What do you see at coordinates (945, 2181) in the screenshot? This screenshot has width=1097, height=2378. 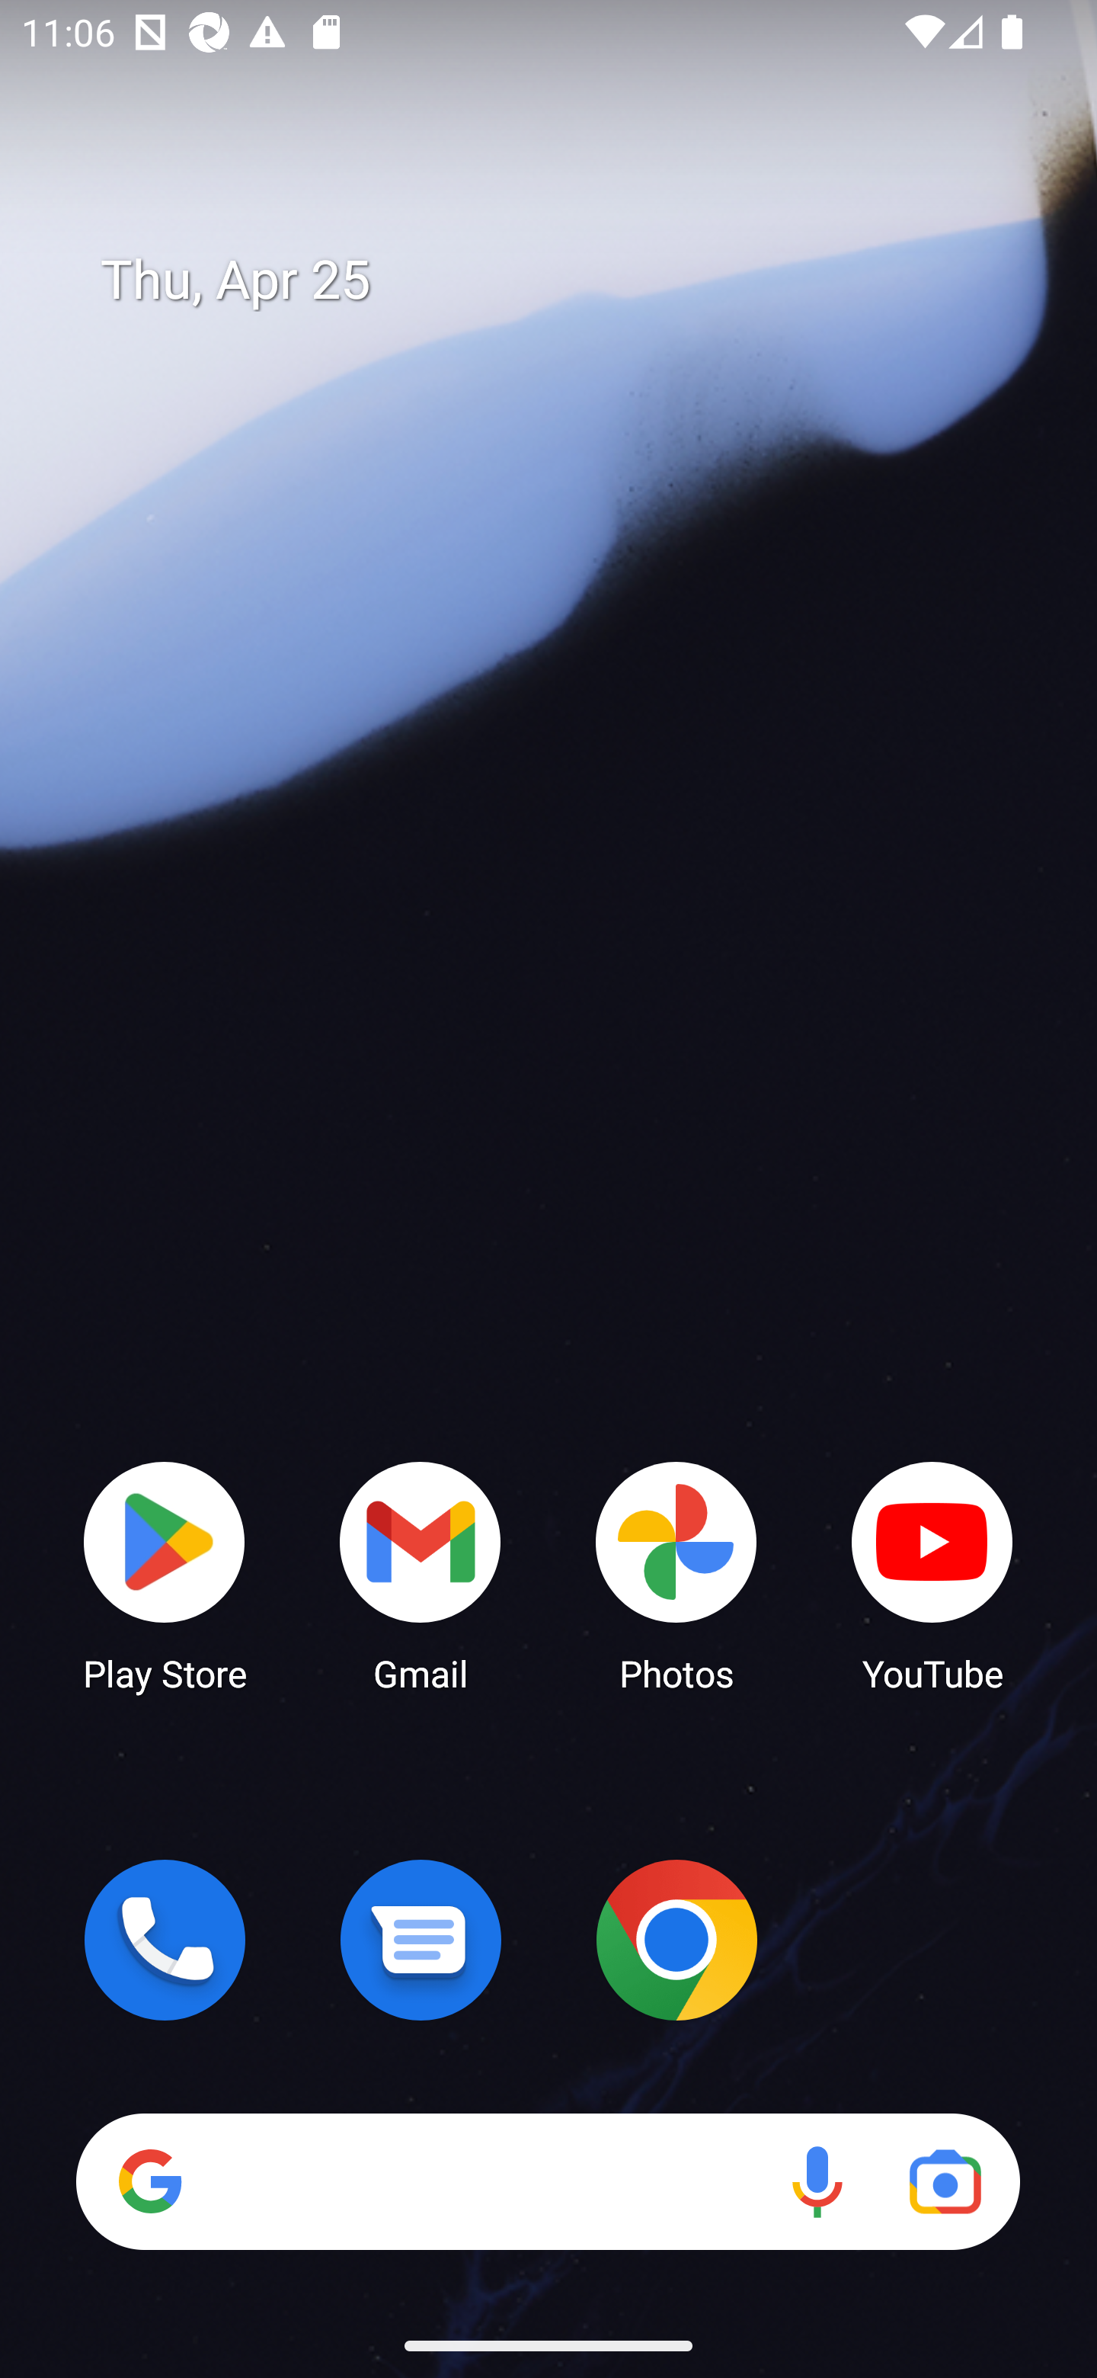 I see `Google Lens` at bounding box center [945, 2181].